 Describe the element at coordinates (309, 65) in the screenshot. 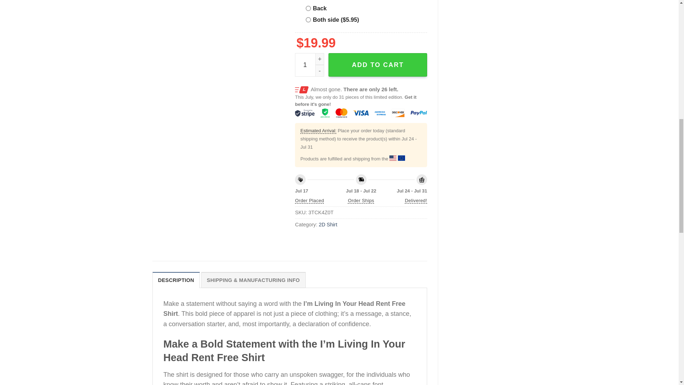

I see `1` at that location.